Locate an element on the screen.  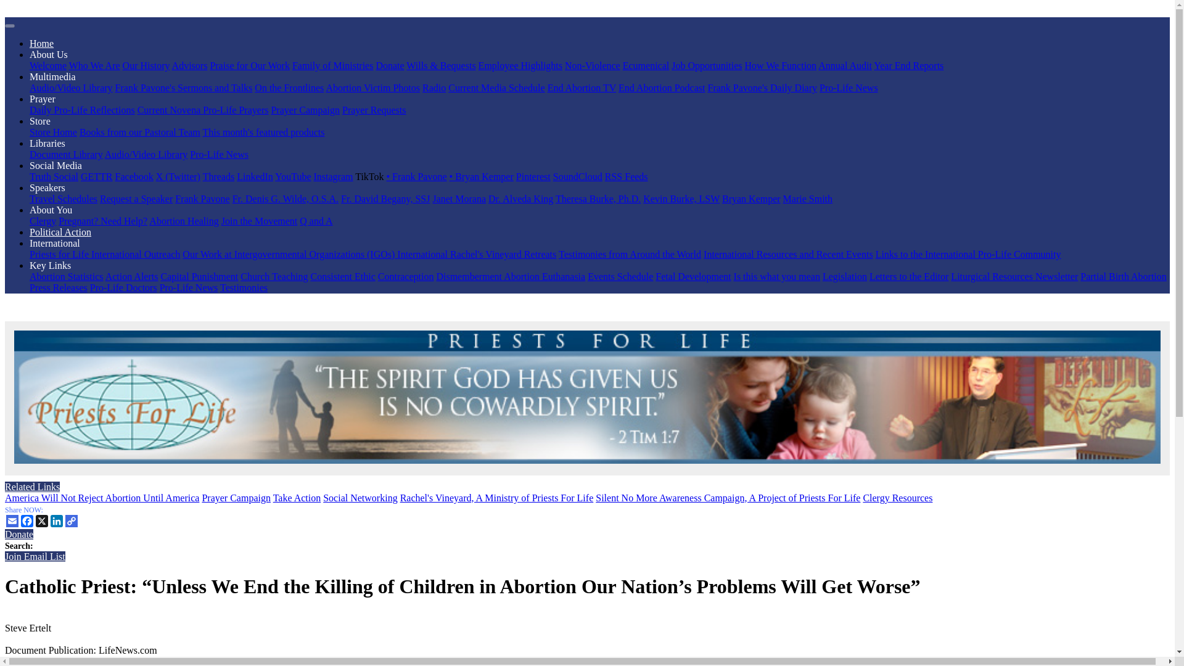
Frank Pavone's Daily Diary is located at coordinates (762, 88).